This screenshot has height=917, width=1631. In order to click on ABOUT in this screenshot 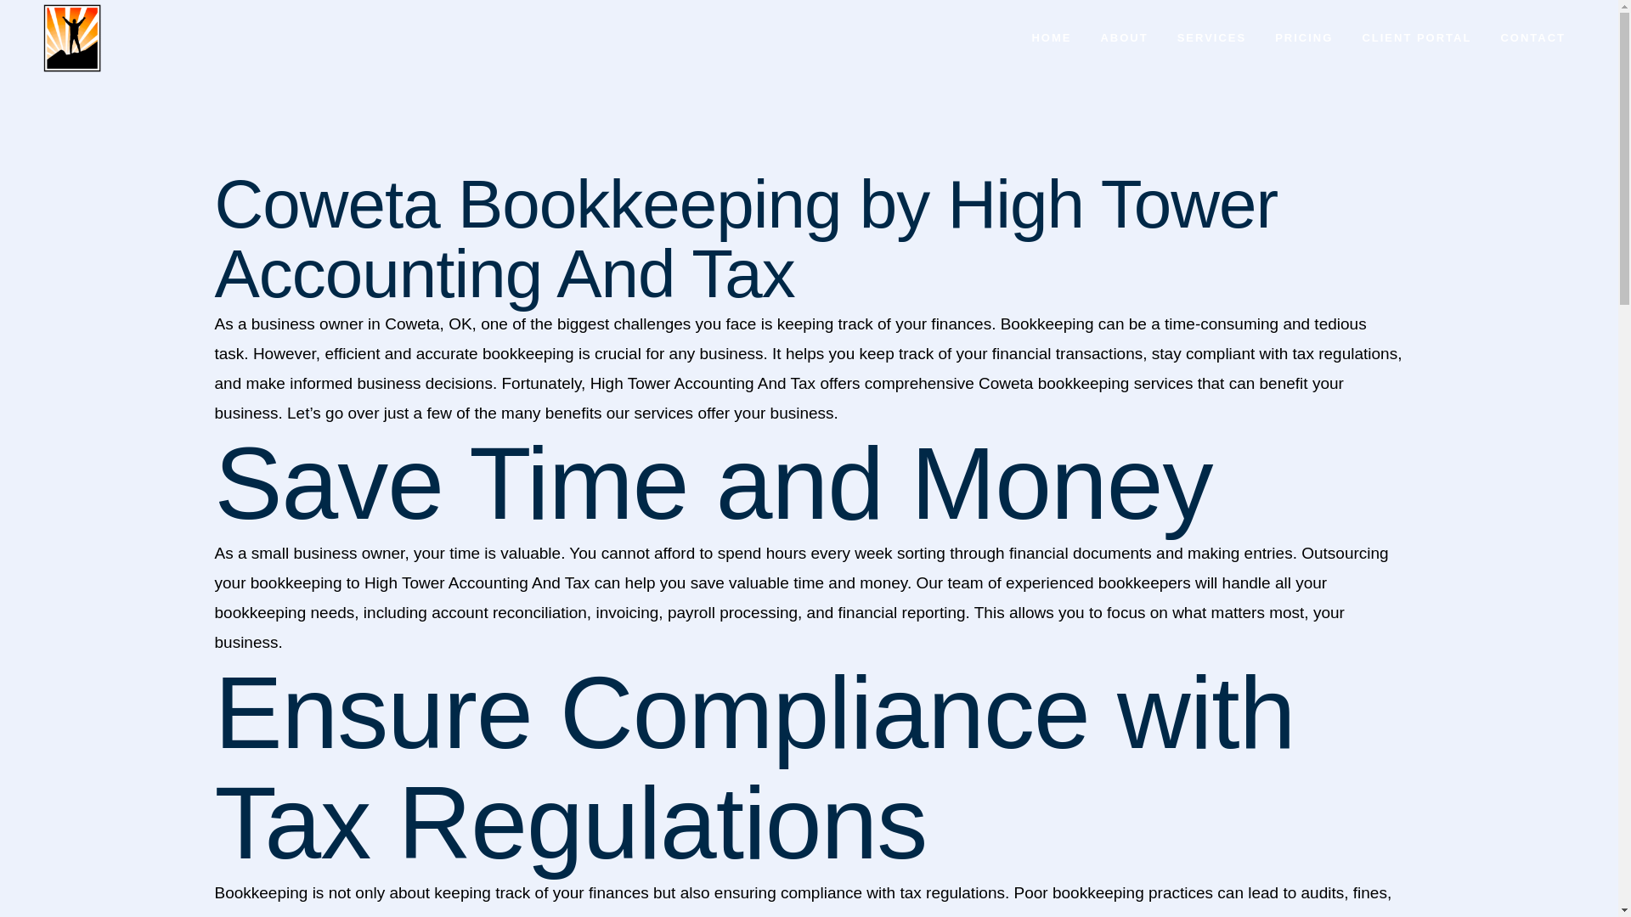, I will do `click(1123, 37)`.